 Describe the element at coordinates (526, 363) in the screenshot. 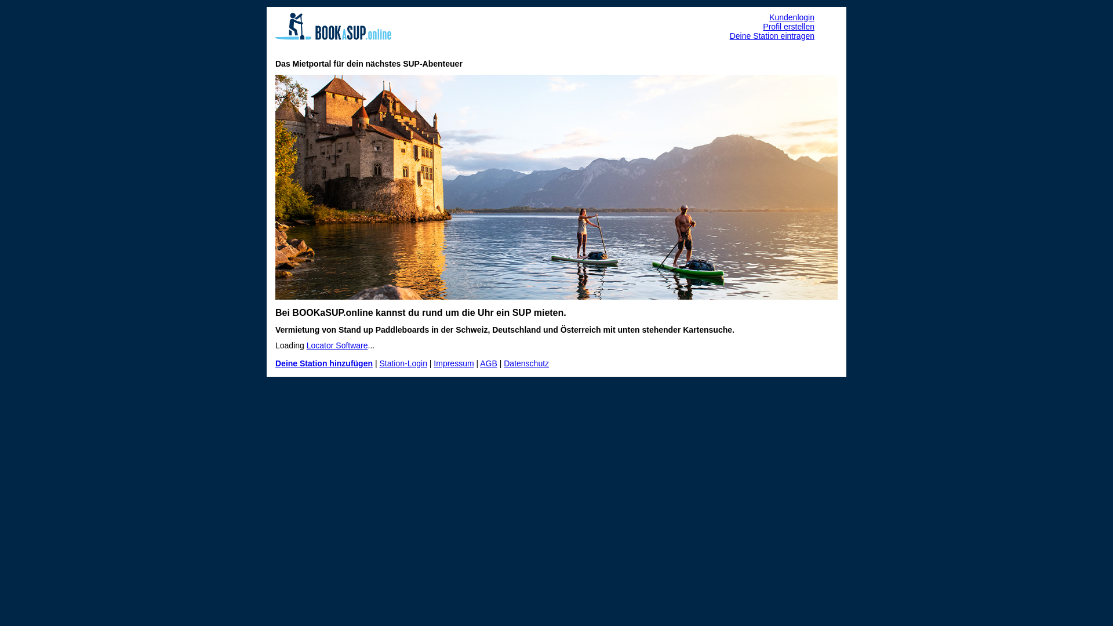

I see `Datenschutz` at that location.